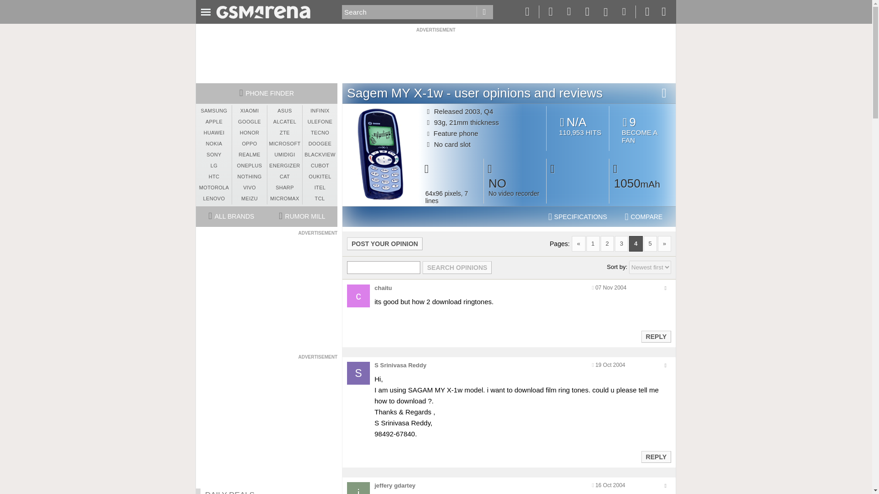 This screenshot has width=879, height=494. I want to click on Reply to this post, so click(656, 337).